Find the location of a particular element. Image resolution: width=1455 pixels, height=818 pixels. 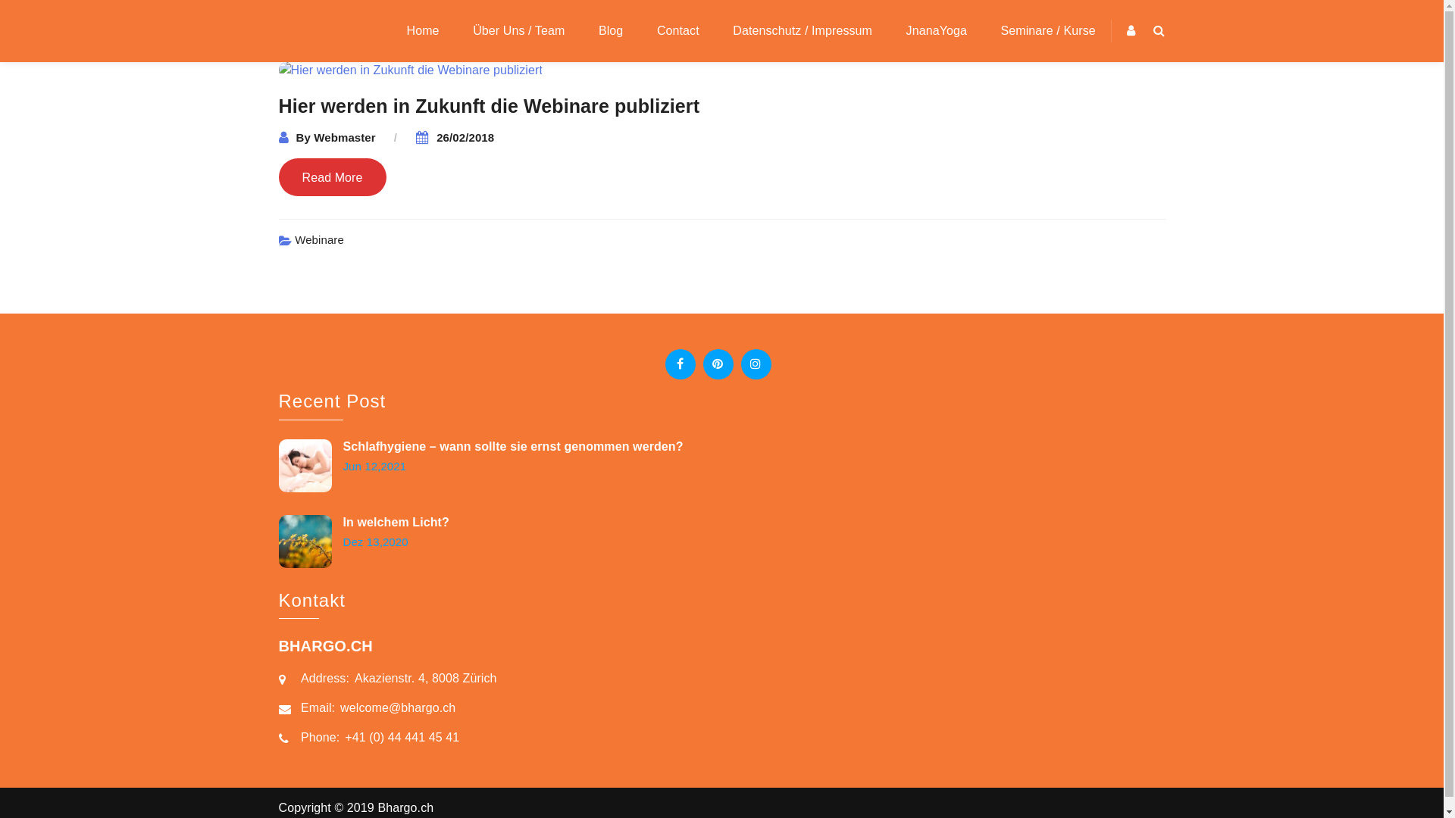

Home is located at coordinates (423, 31).